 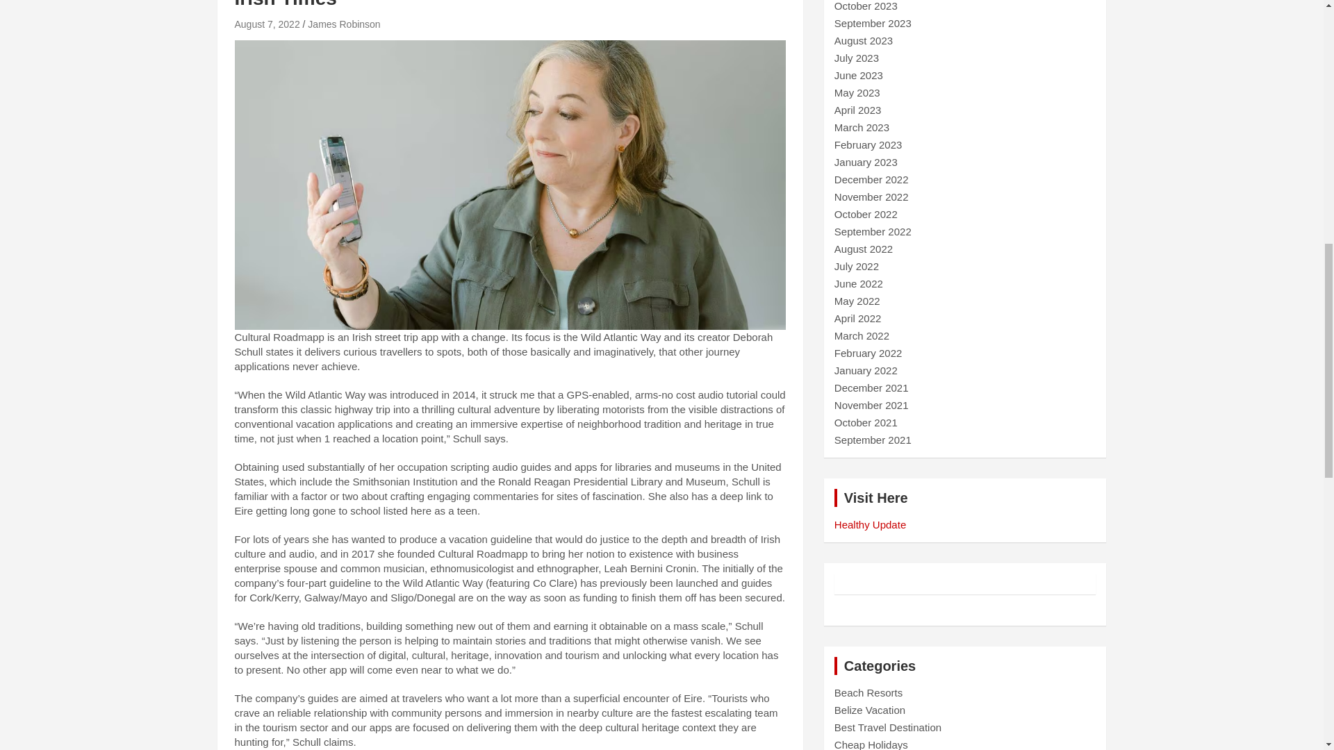 I want to click on August 7, 2022, so click(x=267, y=24).